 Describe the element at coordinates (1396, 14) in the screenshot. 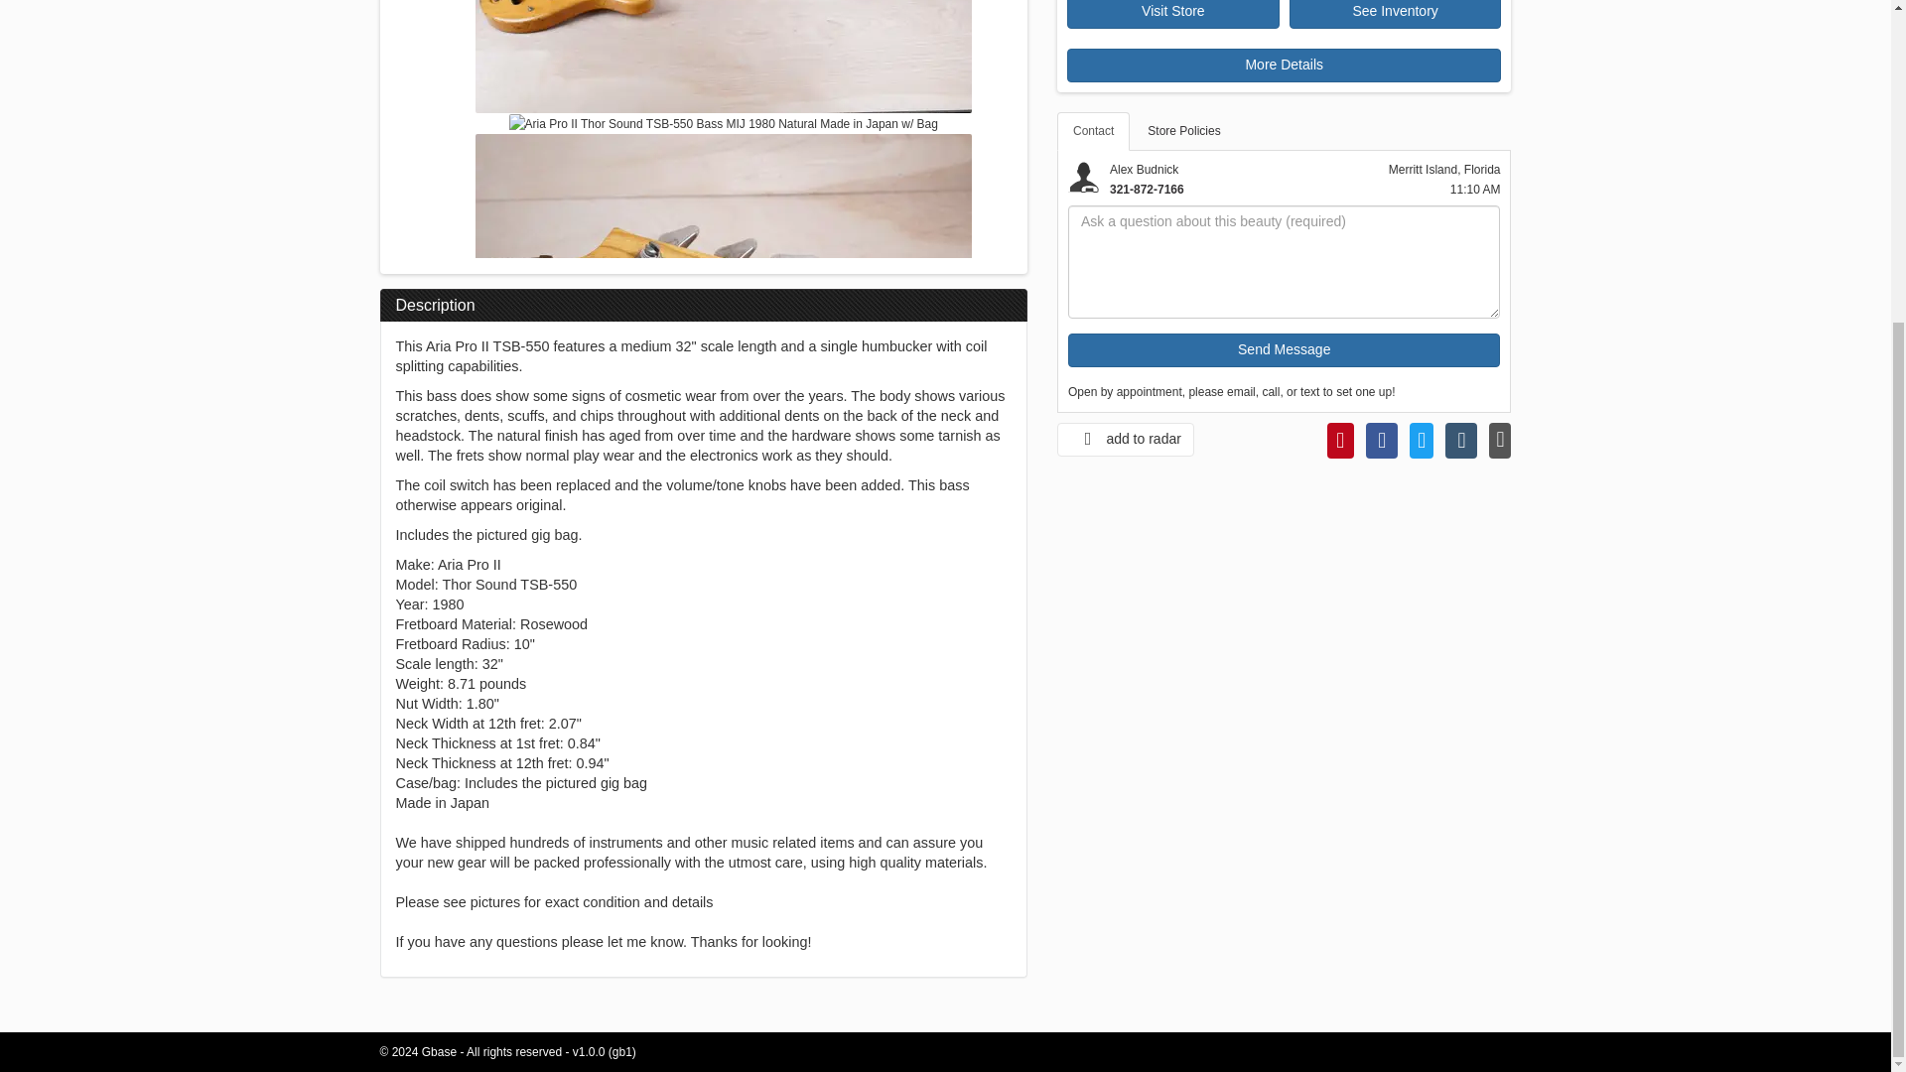

I see `See Inventory` at that location.